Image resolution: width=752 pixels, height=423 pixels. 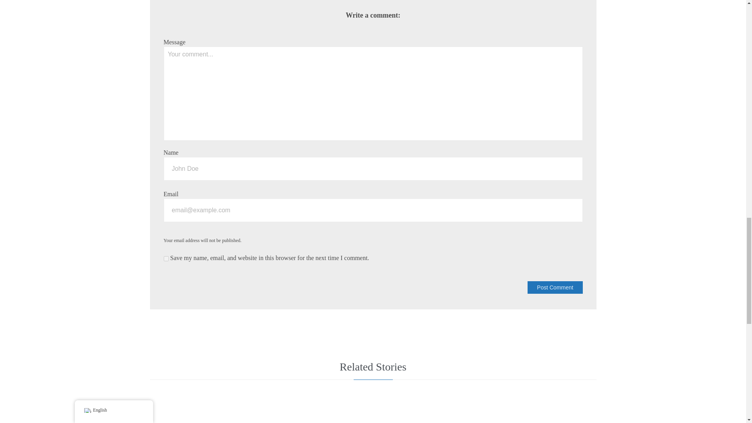 I want to click on Post Comment, so click(x=555, y=287).